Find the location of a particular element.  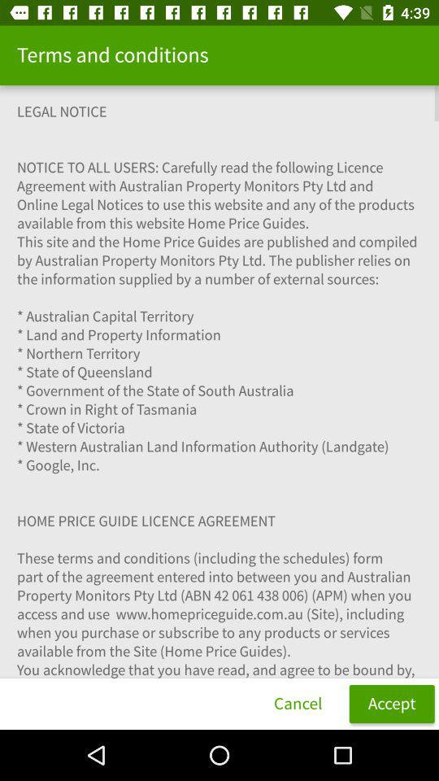

turn on item next to the accept item is located at coordinates (298, 703).